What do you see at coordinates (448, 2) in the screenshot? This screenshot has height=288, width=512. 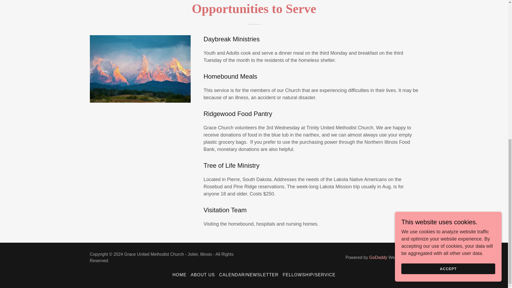 I see `ACCEPT` at bounding box center [448, 2].